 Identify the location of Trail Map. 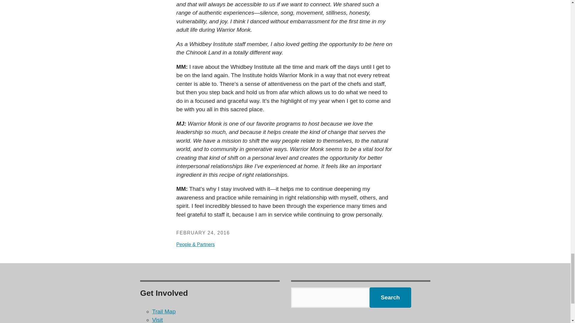
(164, 311).